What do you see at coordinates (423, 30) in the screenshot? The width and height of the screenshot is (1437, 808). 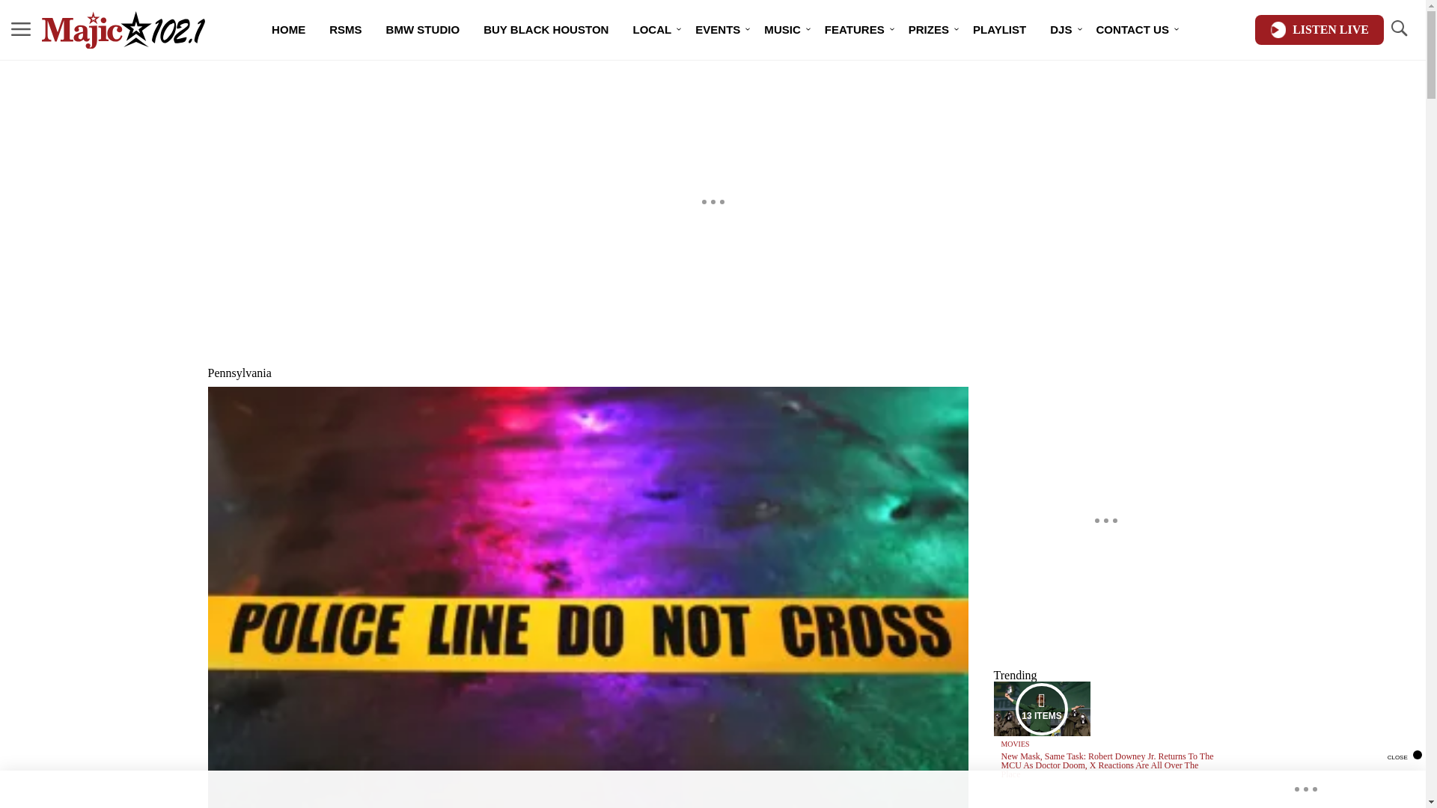 I see `BMW STUDIO` at bounding box center [423, 30].